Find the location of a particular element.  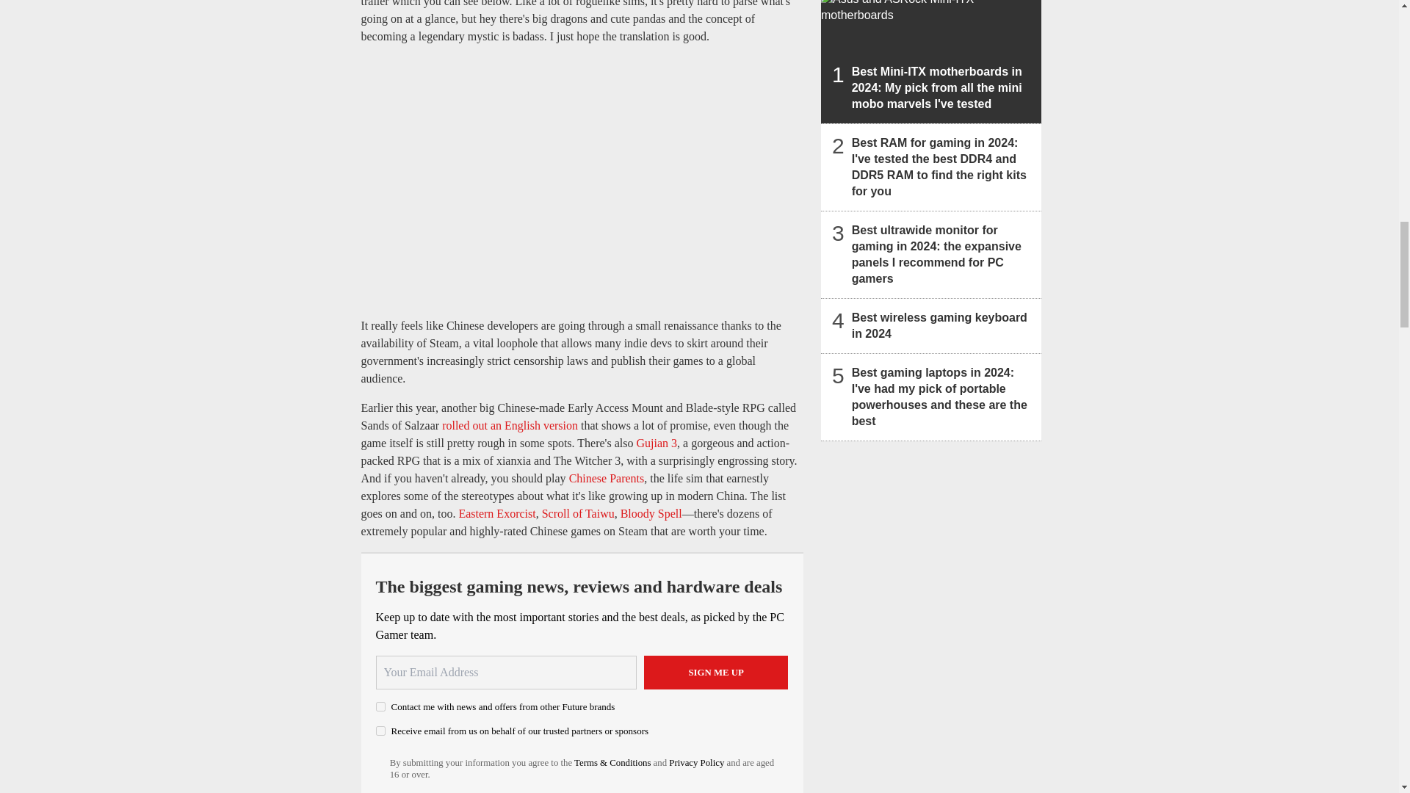

on is located at coordinates (380, 731).